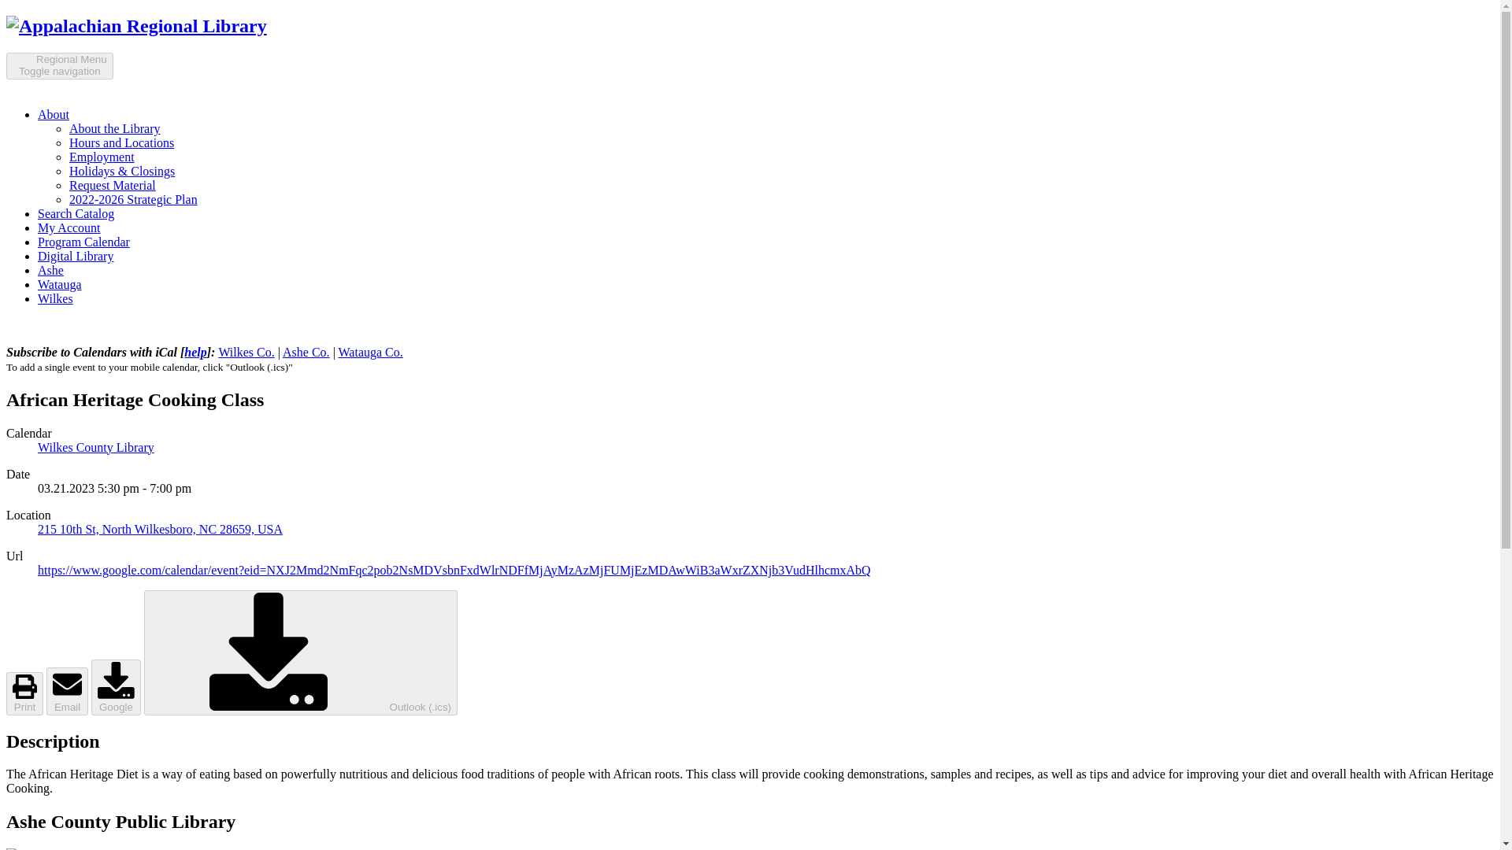 This screenshot has height=850, width=1512. I want to click on 2022-2026 Strategic Plan, so click(121, 142).